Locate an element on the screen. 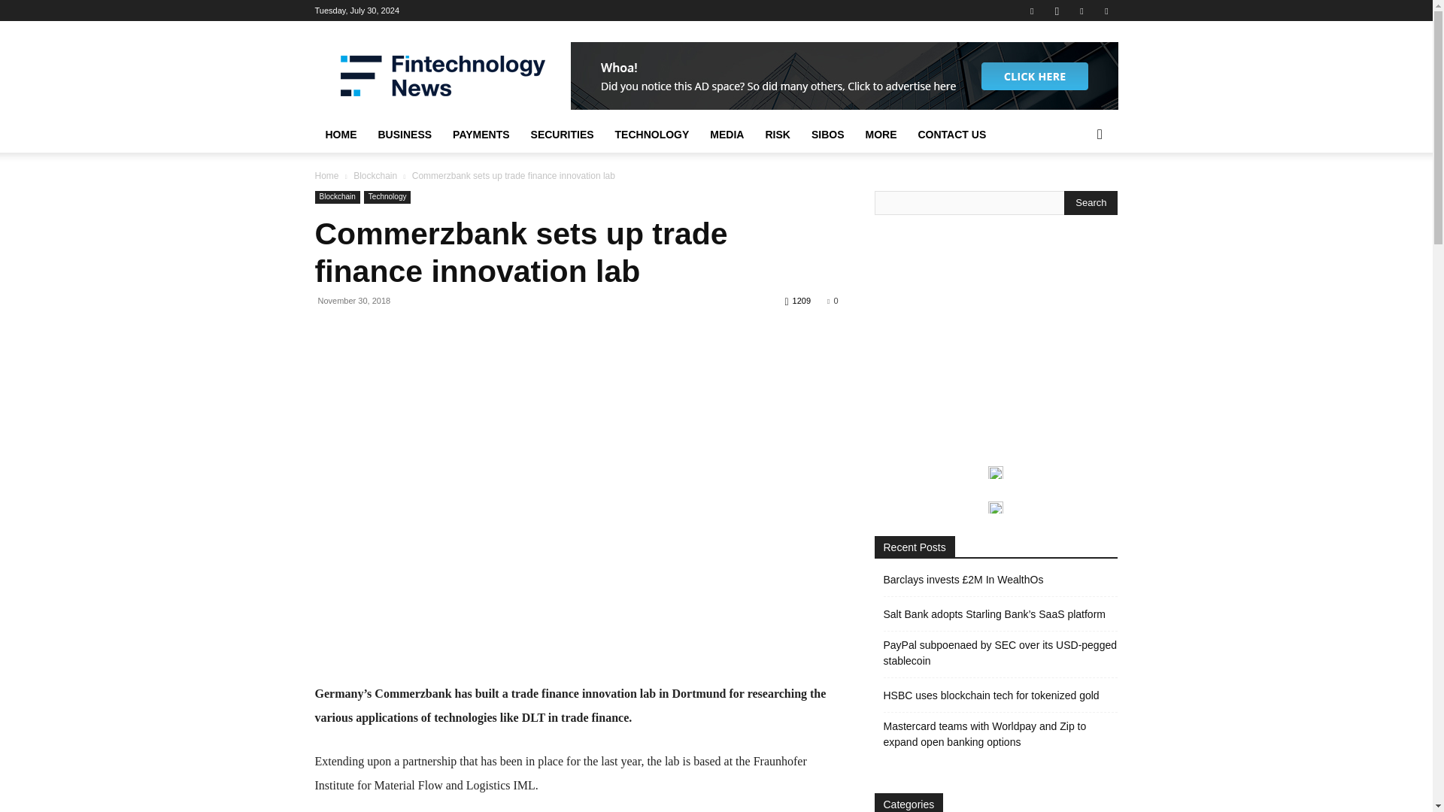  SECURITIES is located at coordinates (563, 135).